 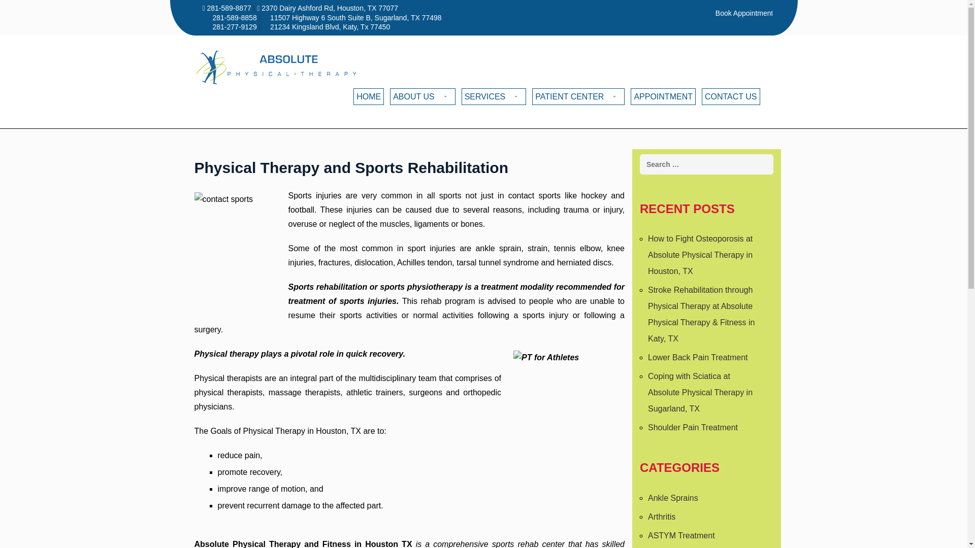 What do you see at coordinates (369, 96) in the screenshot?
I see `HOME` at bounding box center [369, 96].